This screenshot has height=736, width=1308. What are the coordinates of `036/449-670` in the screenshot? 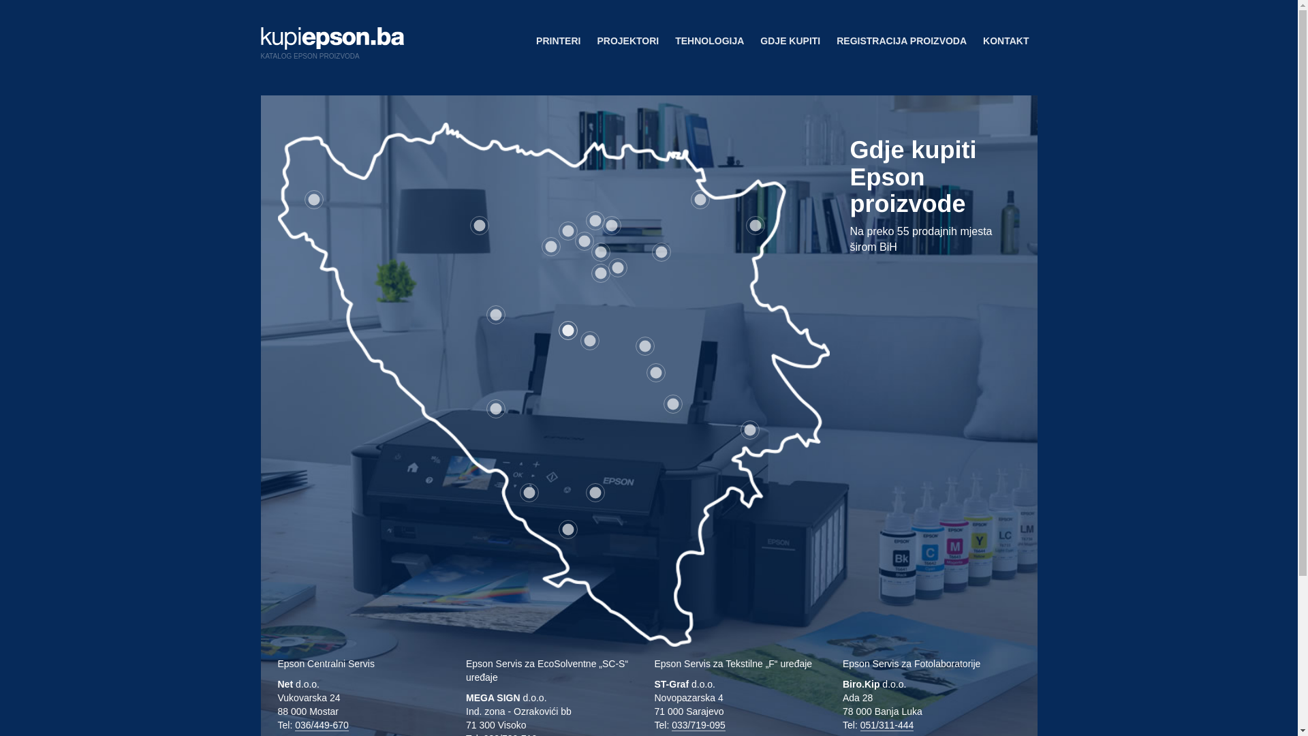 It's located at (322, 725).